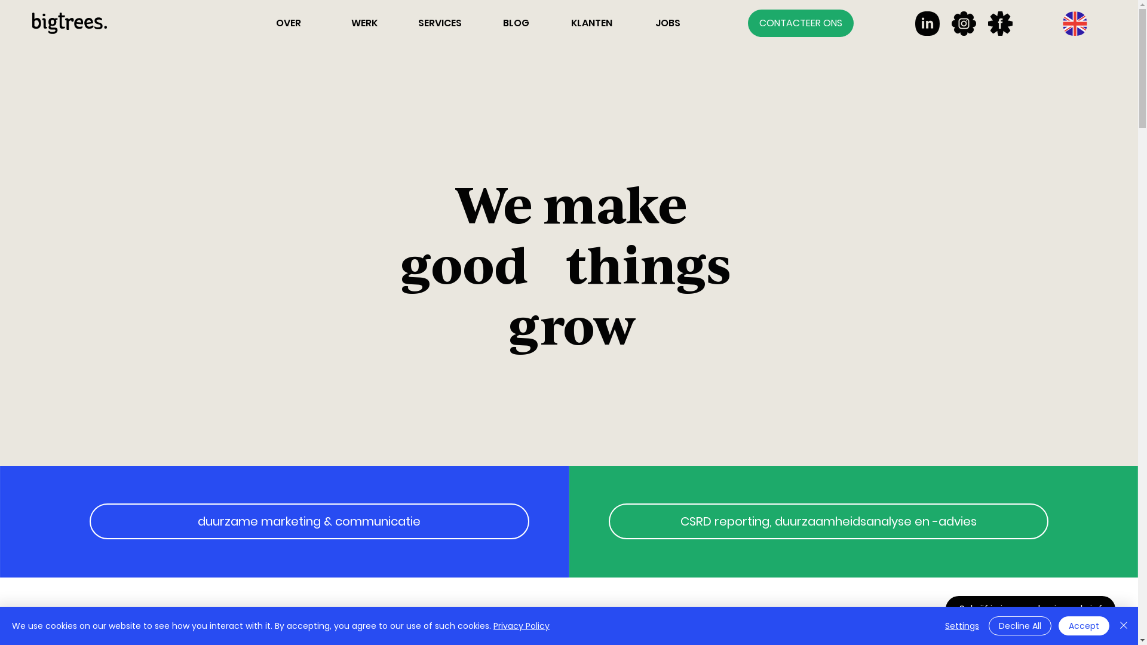 Image resolution: width=1147 pixels, height=645 pixels. What do you see at coordinates (364, 23) in the screenshot?
I see `WERK` at bounding box center [364, 23].